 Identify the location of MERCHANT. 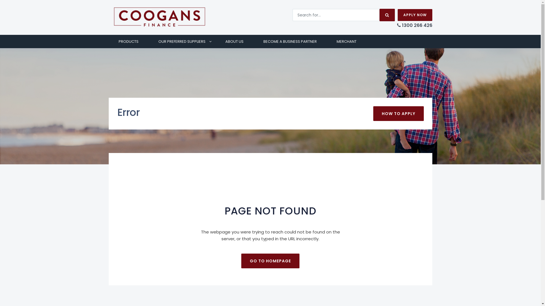
(346, 41).